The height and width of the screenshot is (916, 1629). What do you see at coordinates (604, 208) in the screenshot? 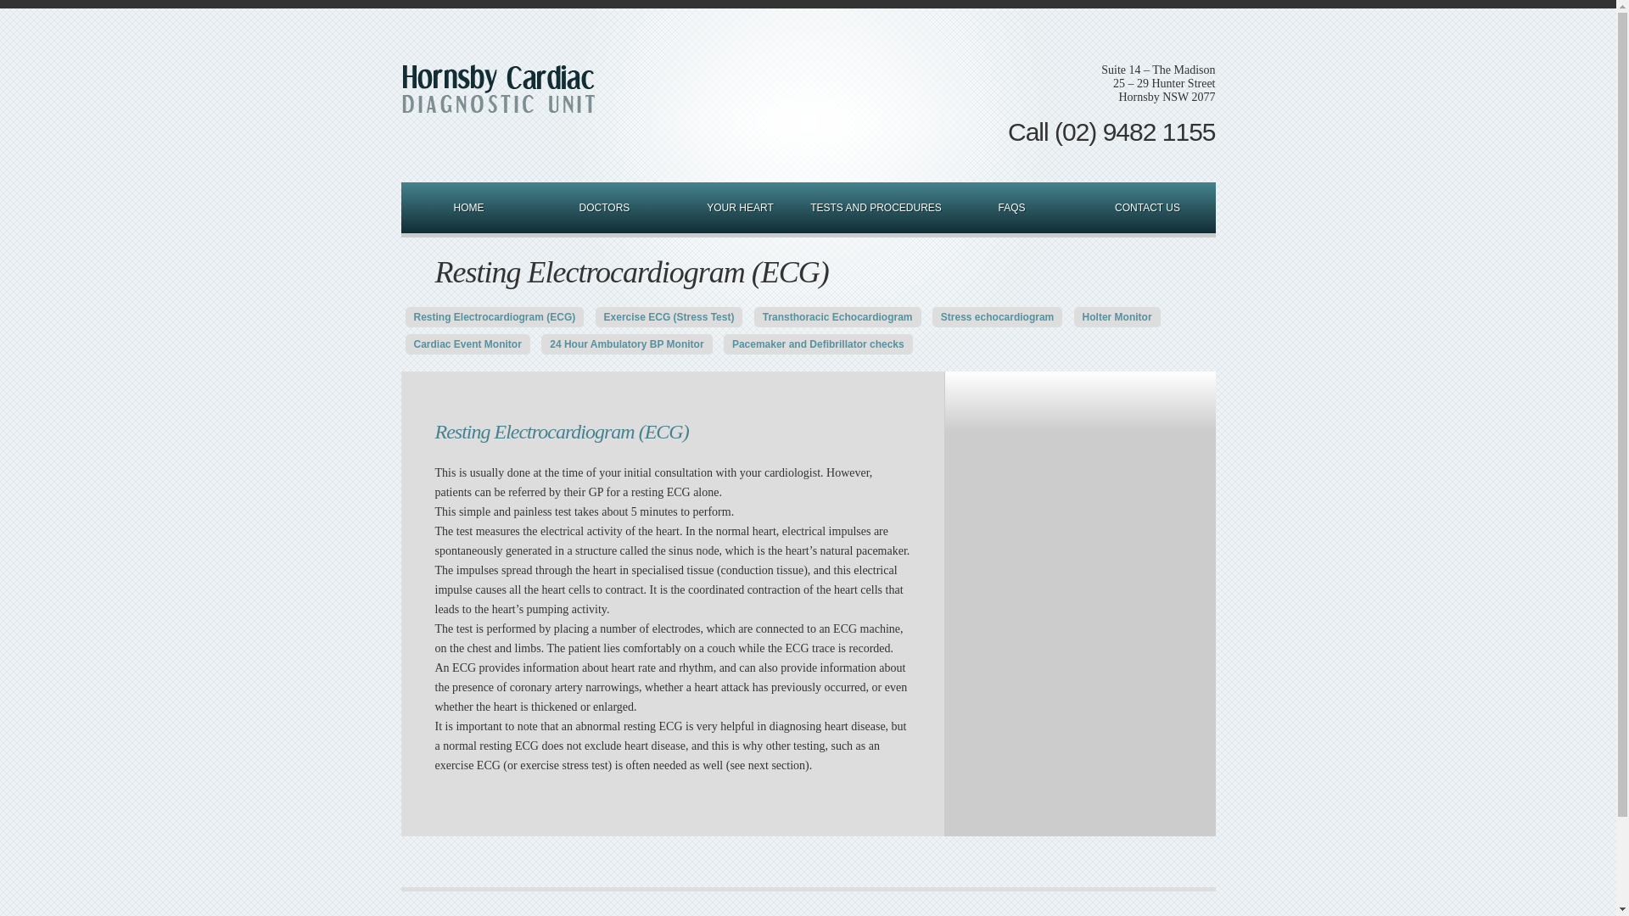
I see `DOCTORS` at bounding box center [604, 208].